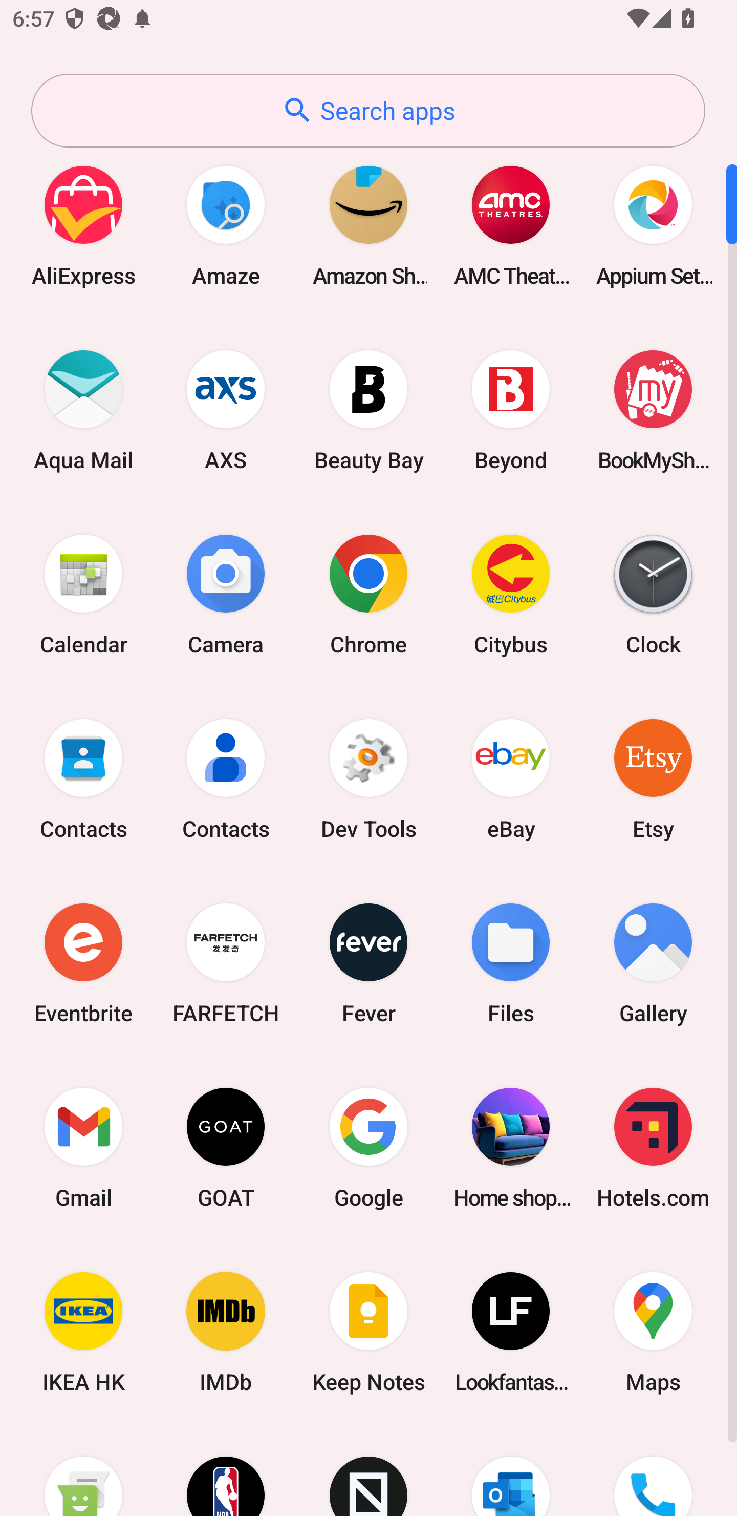 This screenshot has height=1516, width=737. I want to click on Files, so click(511, 963).